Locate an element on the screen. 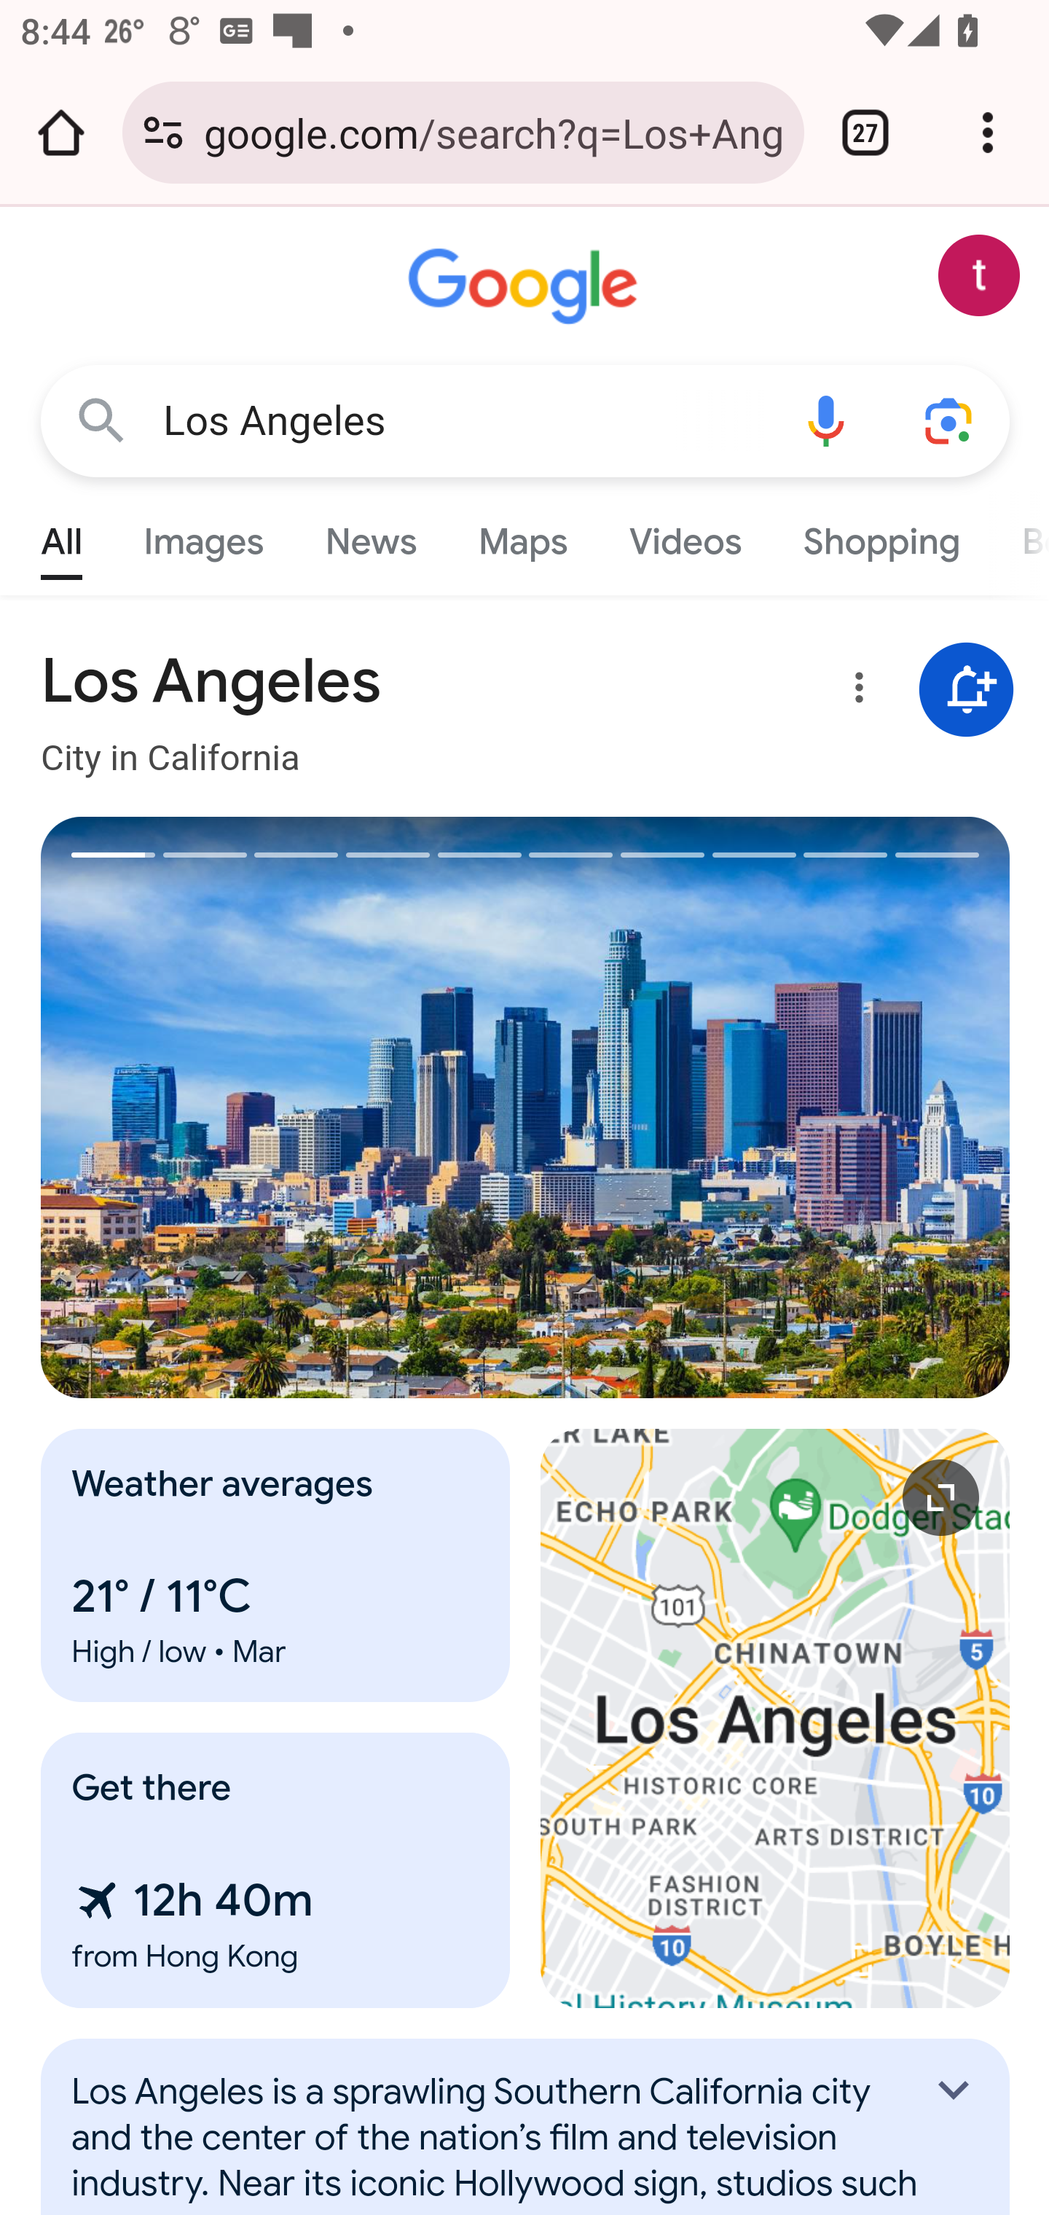 Image resolution: width=1049 pixels, height=2215 pixels. More options is located at coordinates (854, 692).